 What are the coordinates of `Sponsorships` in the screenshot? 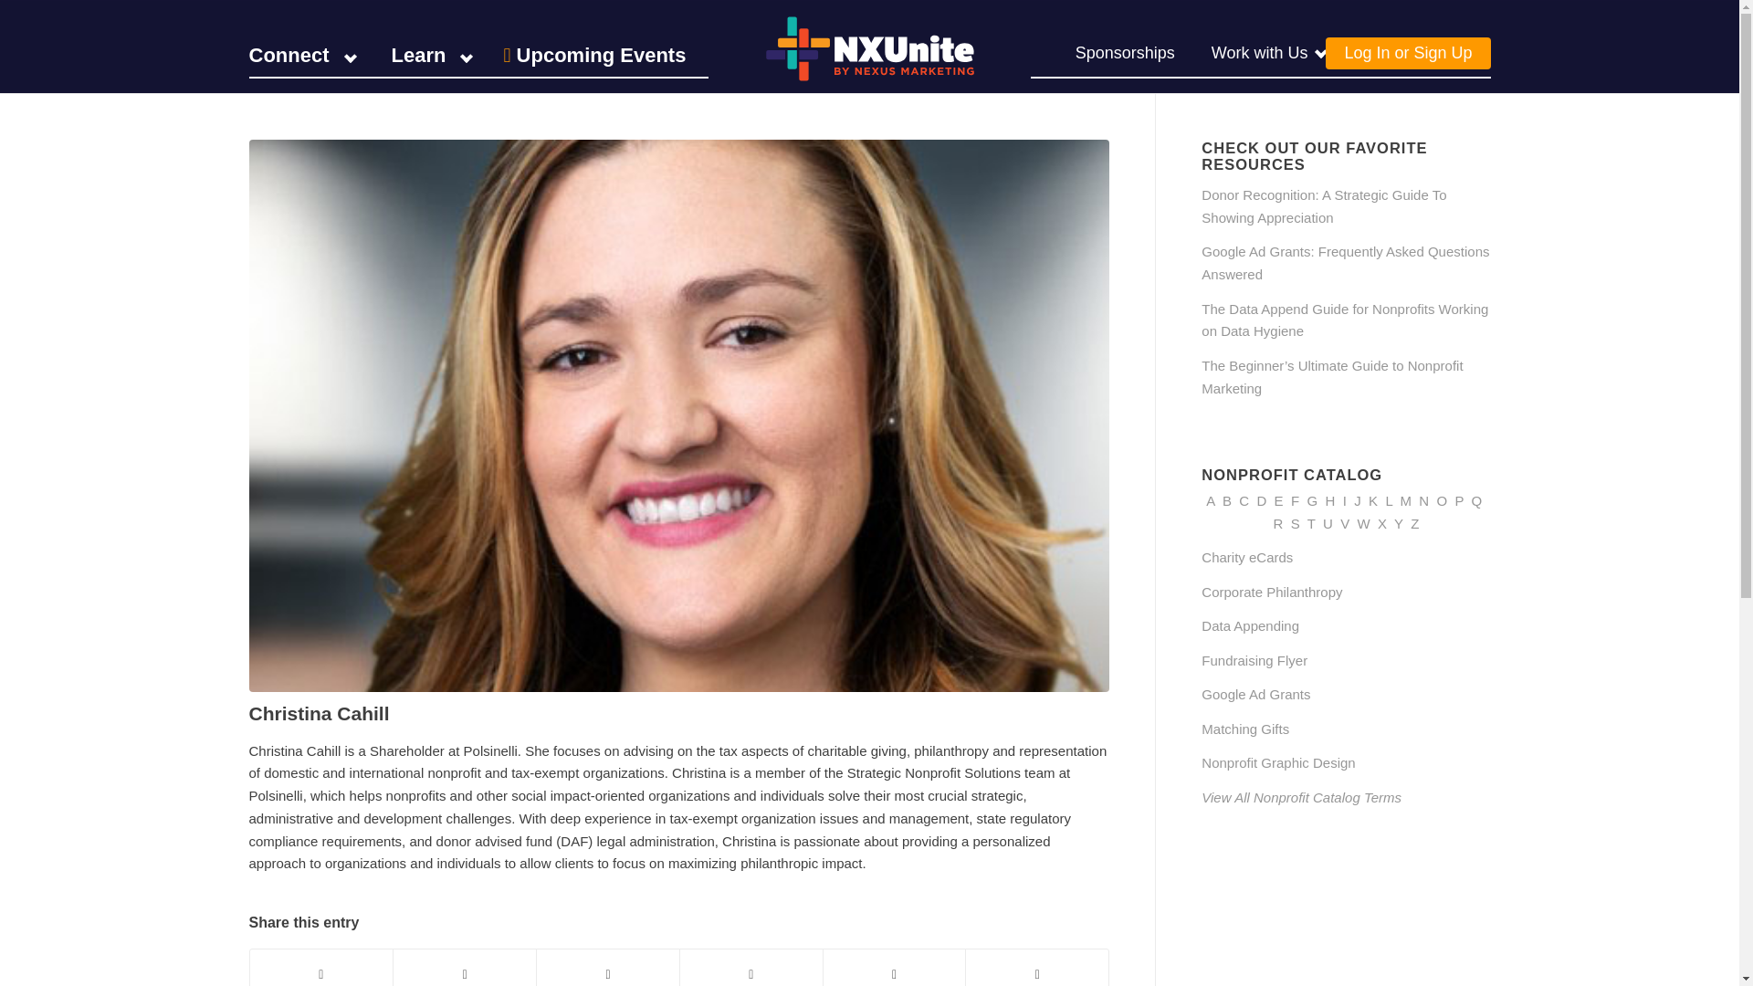 It's located at (1125, 58).